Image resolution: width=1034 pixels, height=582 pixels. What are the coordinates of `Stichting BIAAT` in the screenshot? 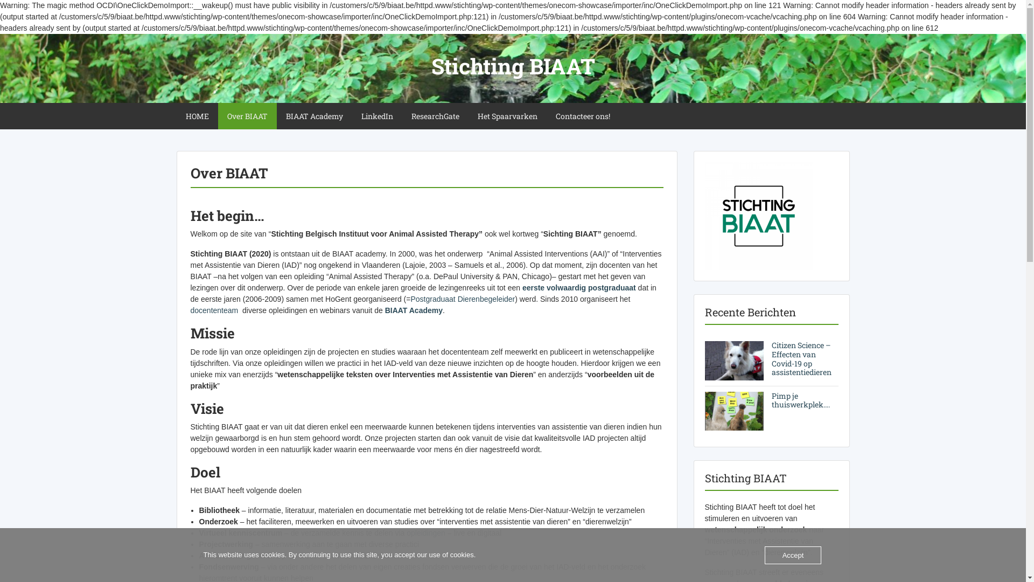 It's located at (513, 66).